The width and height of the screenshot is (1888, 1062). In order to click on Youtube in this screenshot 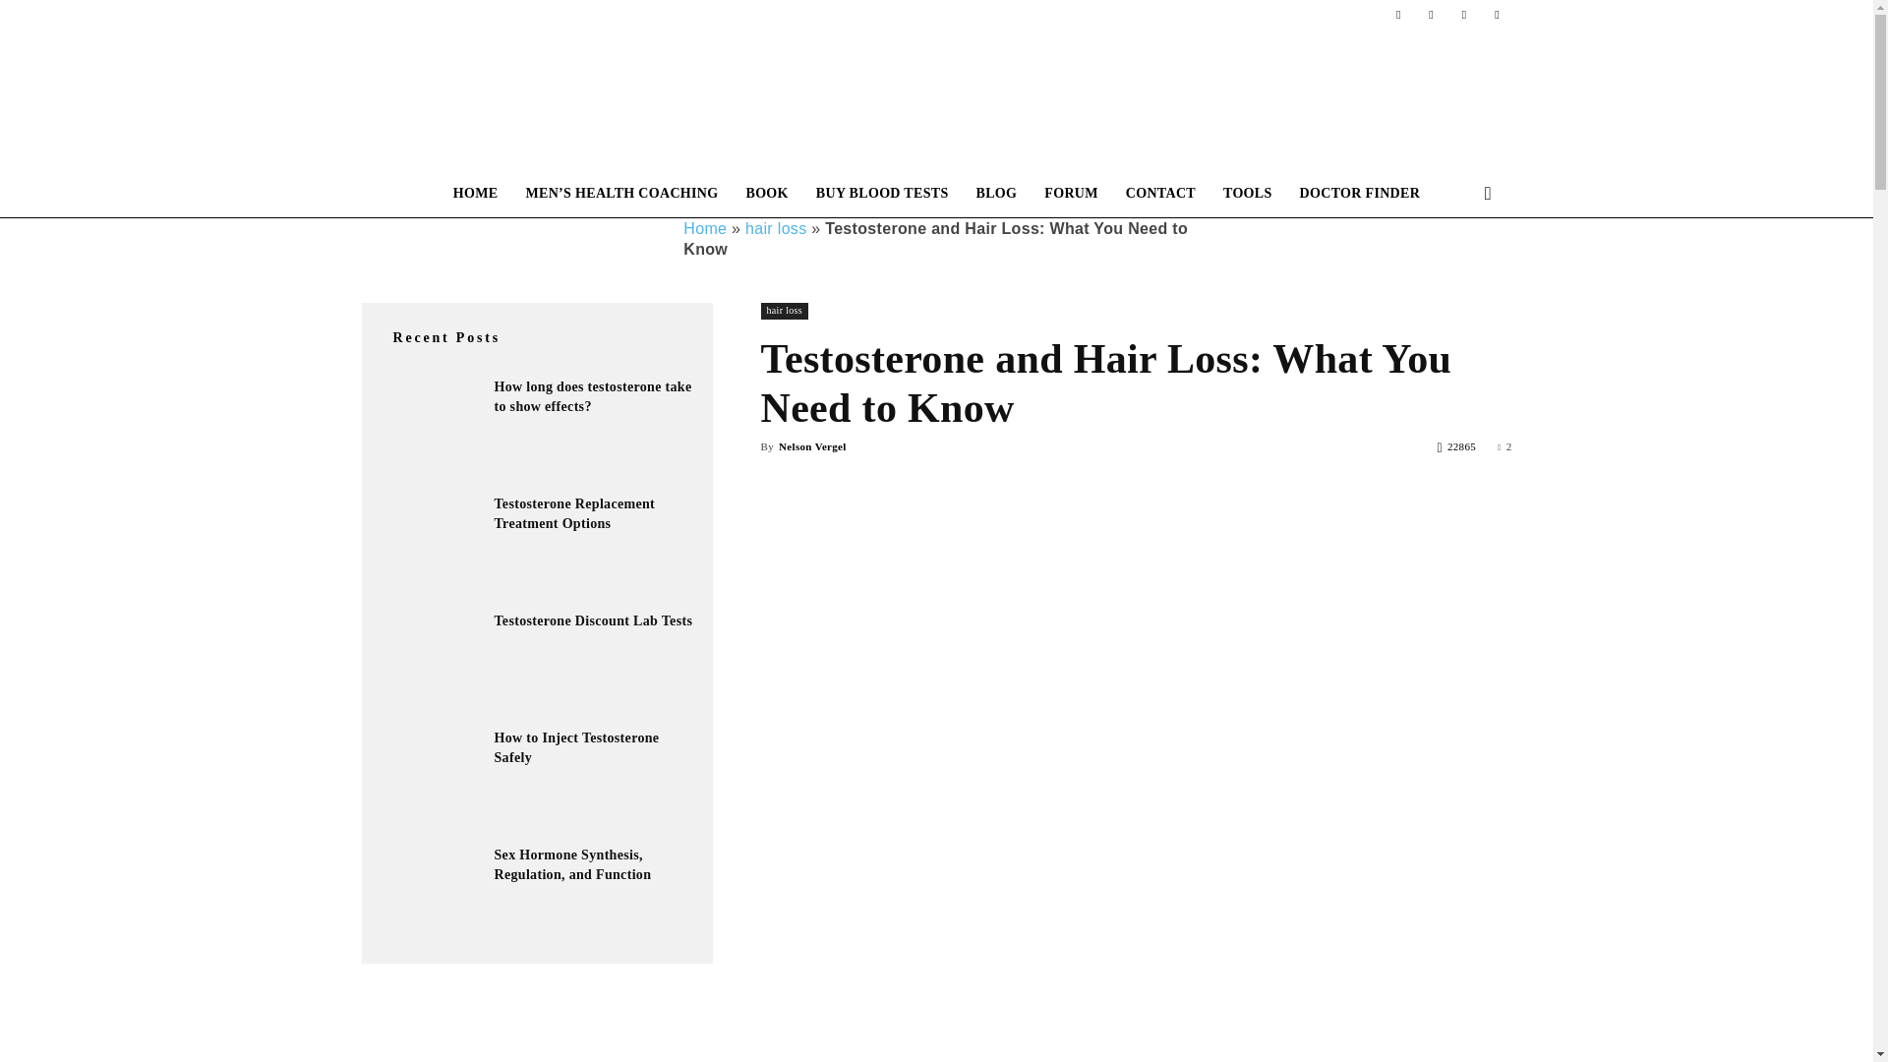, I will do `click(1497, 14)`.